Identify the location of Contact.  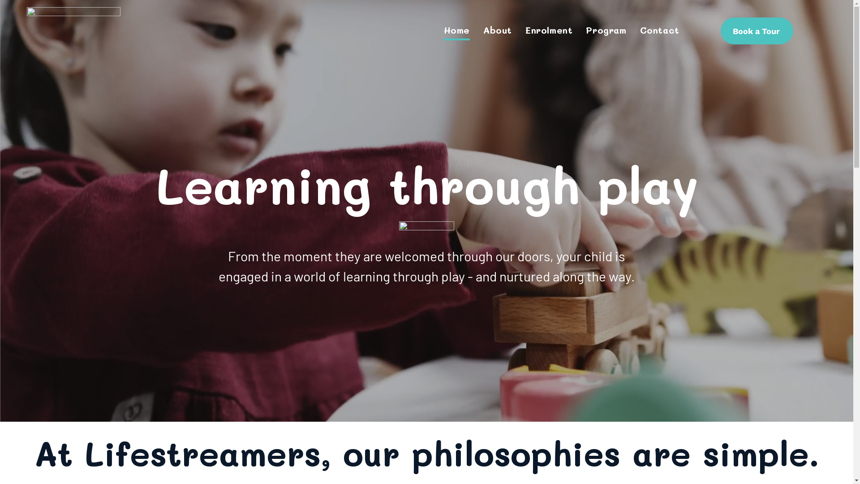
(660, 30).